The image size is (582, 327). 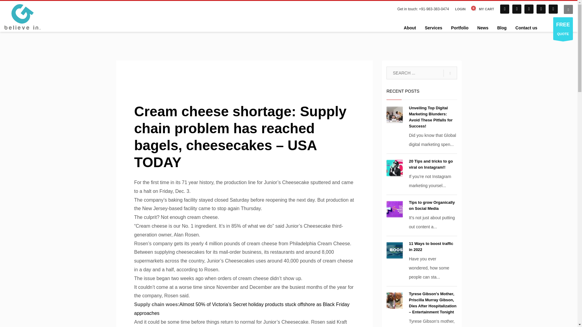 What do you see at coordinates (460, 9) in the screenshot?
I see `LOGIN` at bounding box center [460, 9].